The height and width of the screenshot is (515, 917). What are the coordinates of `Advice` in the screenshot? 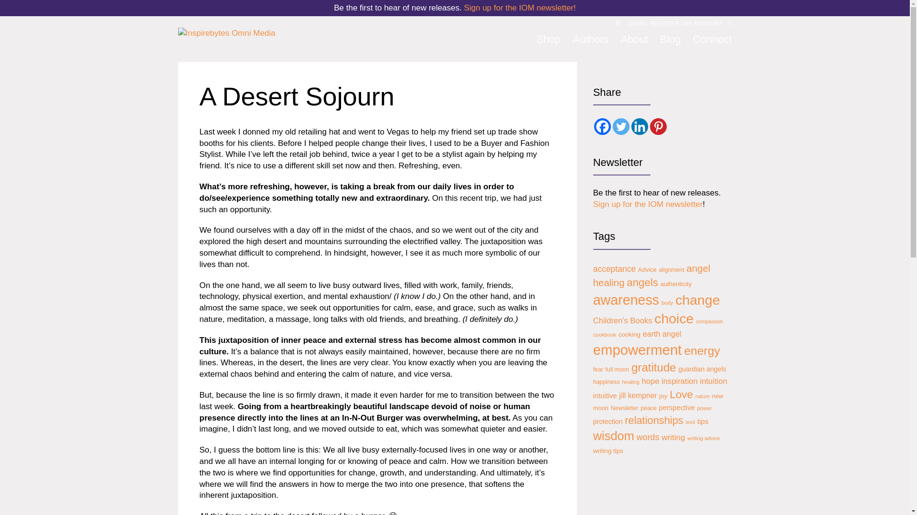 It's located at (647, 270).